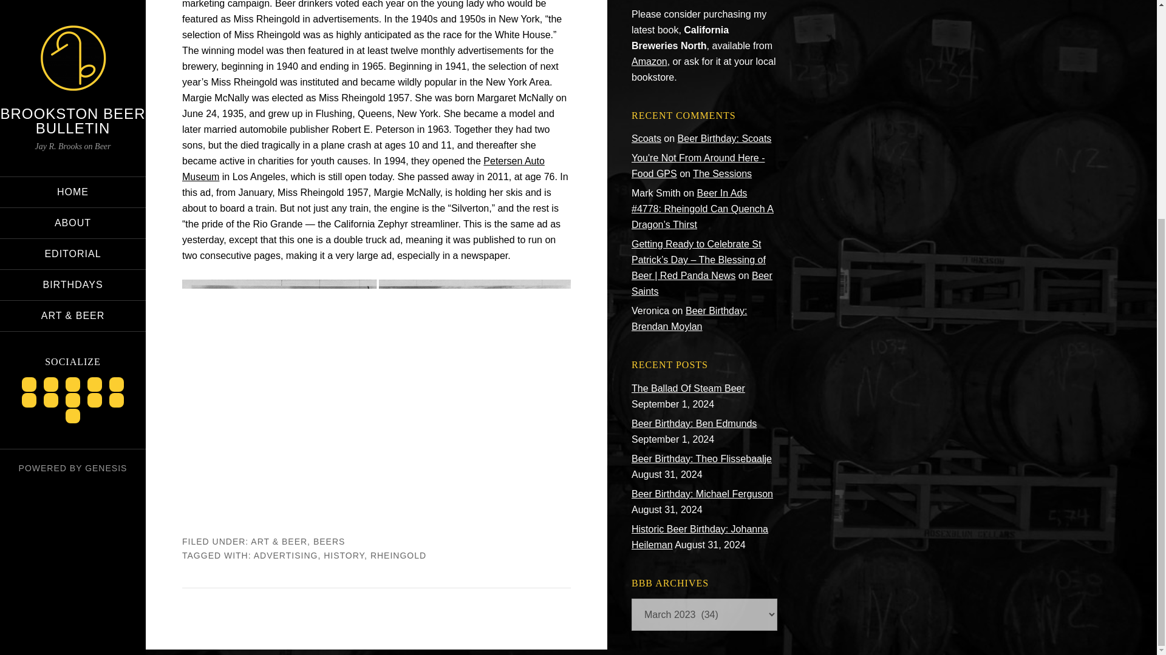 This screenshot has width=1166, height=655. What do you see at coordinates (329, 541) in the screenshot?
I see `BEERS` at bounding box center [329, 541].